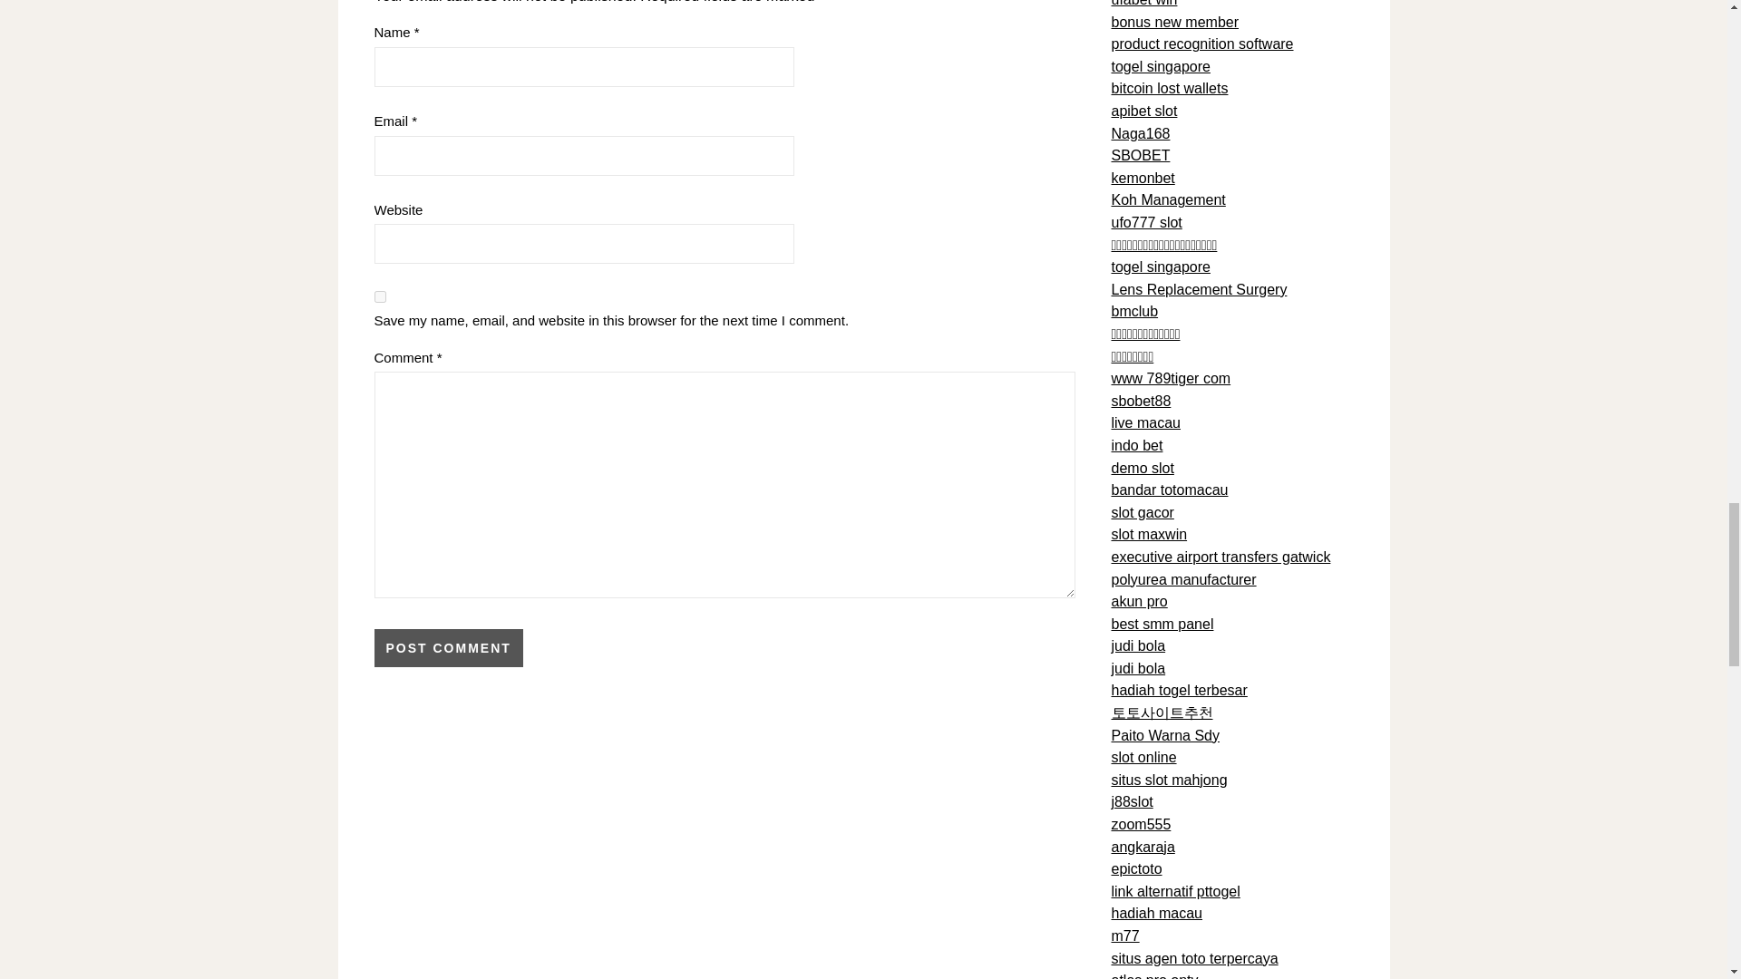 Image resolution: width=1741 pixels, height=979 pixels. What do you see at coordinates (448, 647) in the screenshot?
I see `Post Comment` at bounding box center [448, 647].